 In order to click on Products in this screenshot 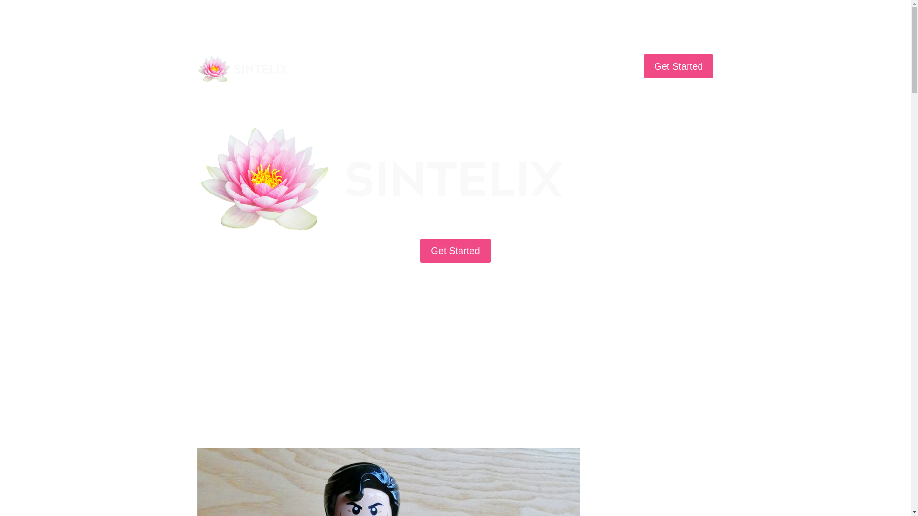, I will do `click(388, 482)`.